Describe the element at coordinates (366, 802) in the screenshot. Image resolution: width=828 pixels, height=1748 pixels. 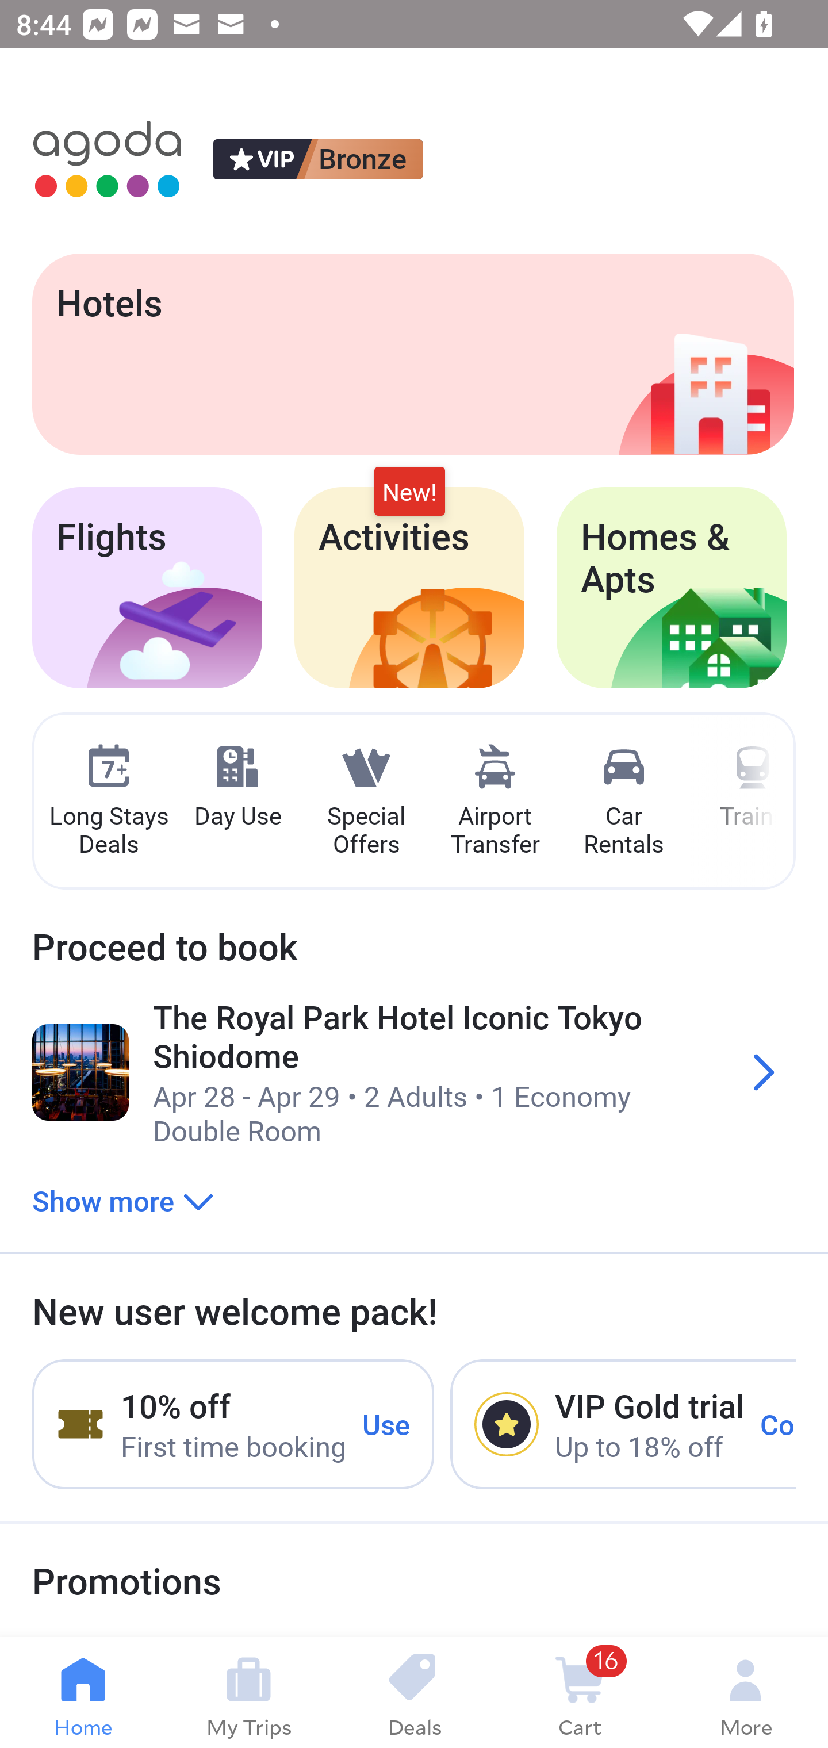
I see `Special Offers` at that location.